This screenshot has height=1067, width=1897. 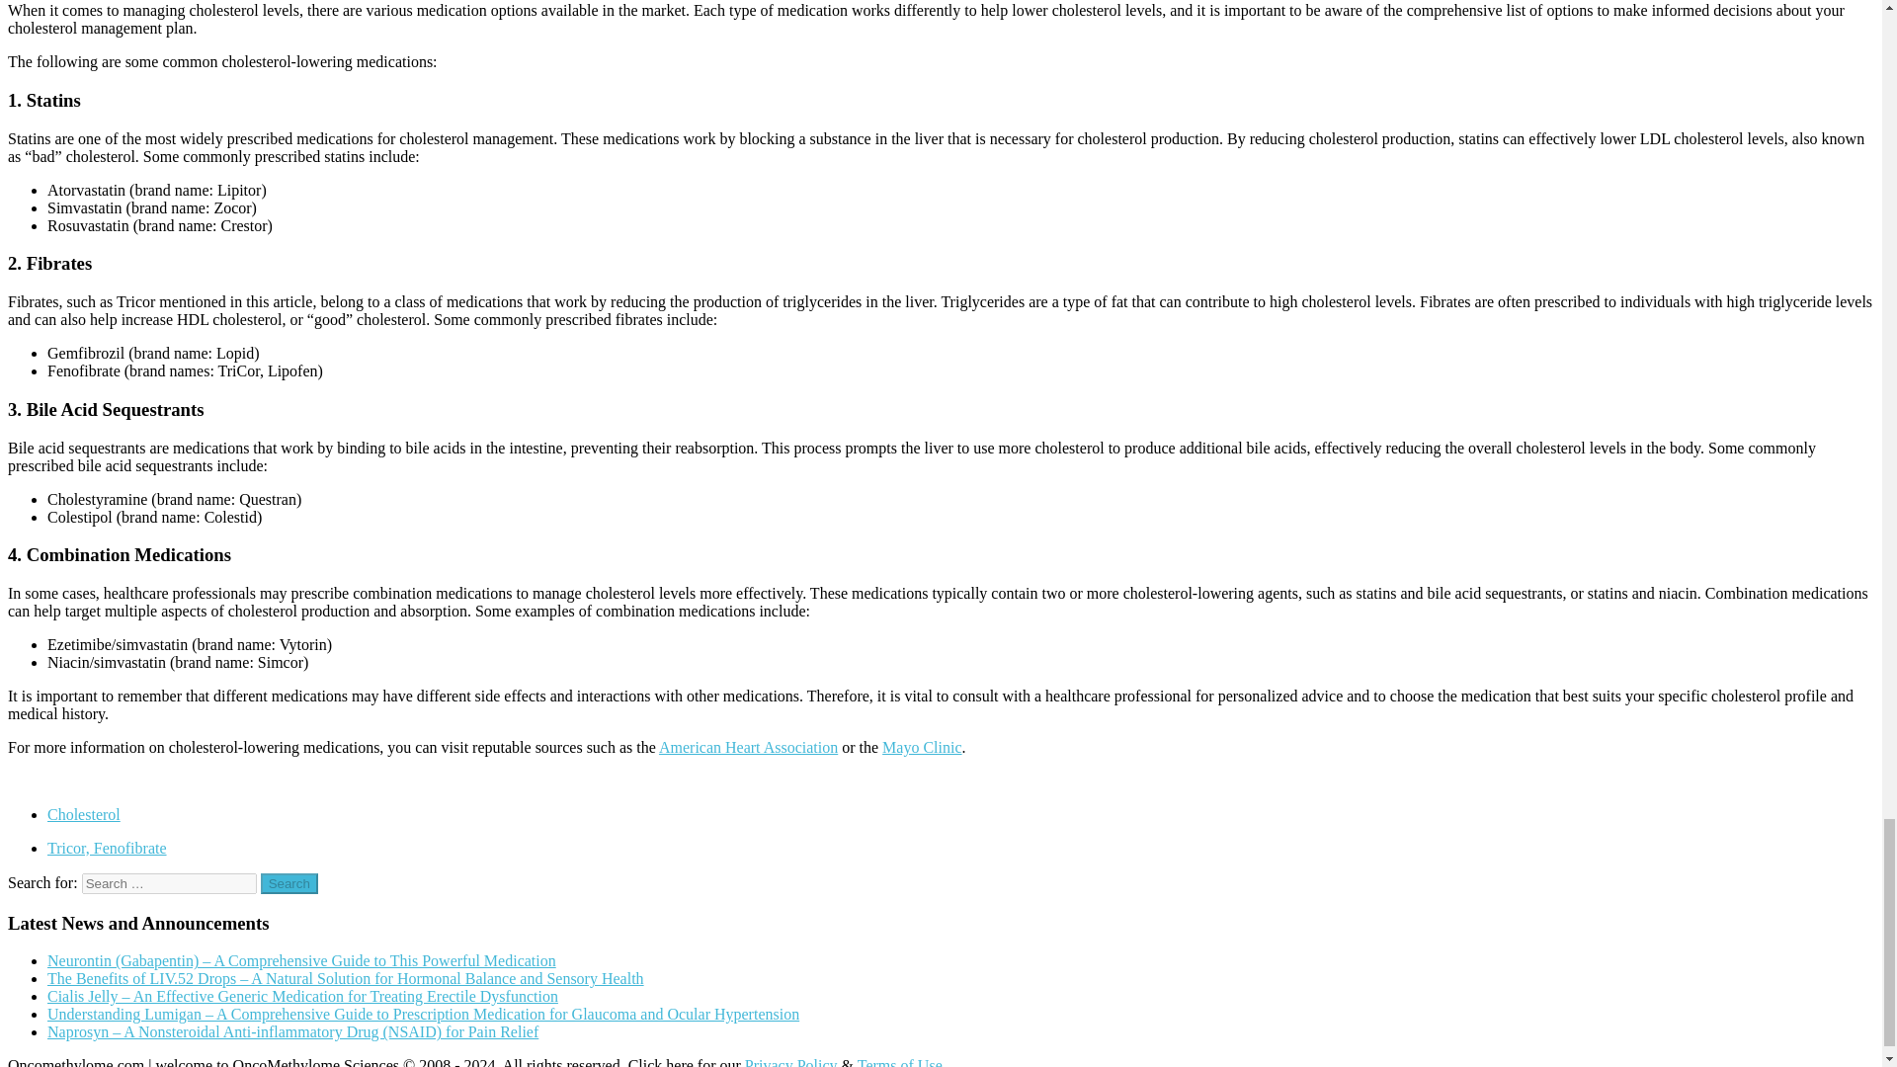 What do you see at coordinates (289, 883) in the screenshot?
I see `Search` at bounding box center [289, 883].